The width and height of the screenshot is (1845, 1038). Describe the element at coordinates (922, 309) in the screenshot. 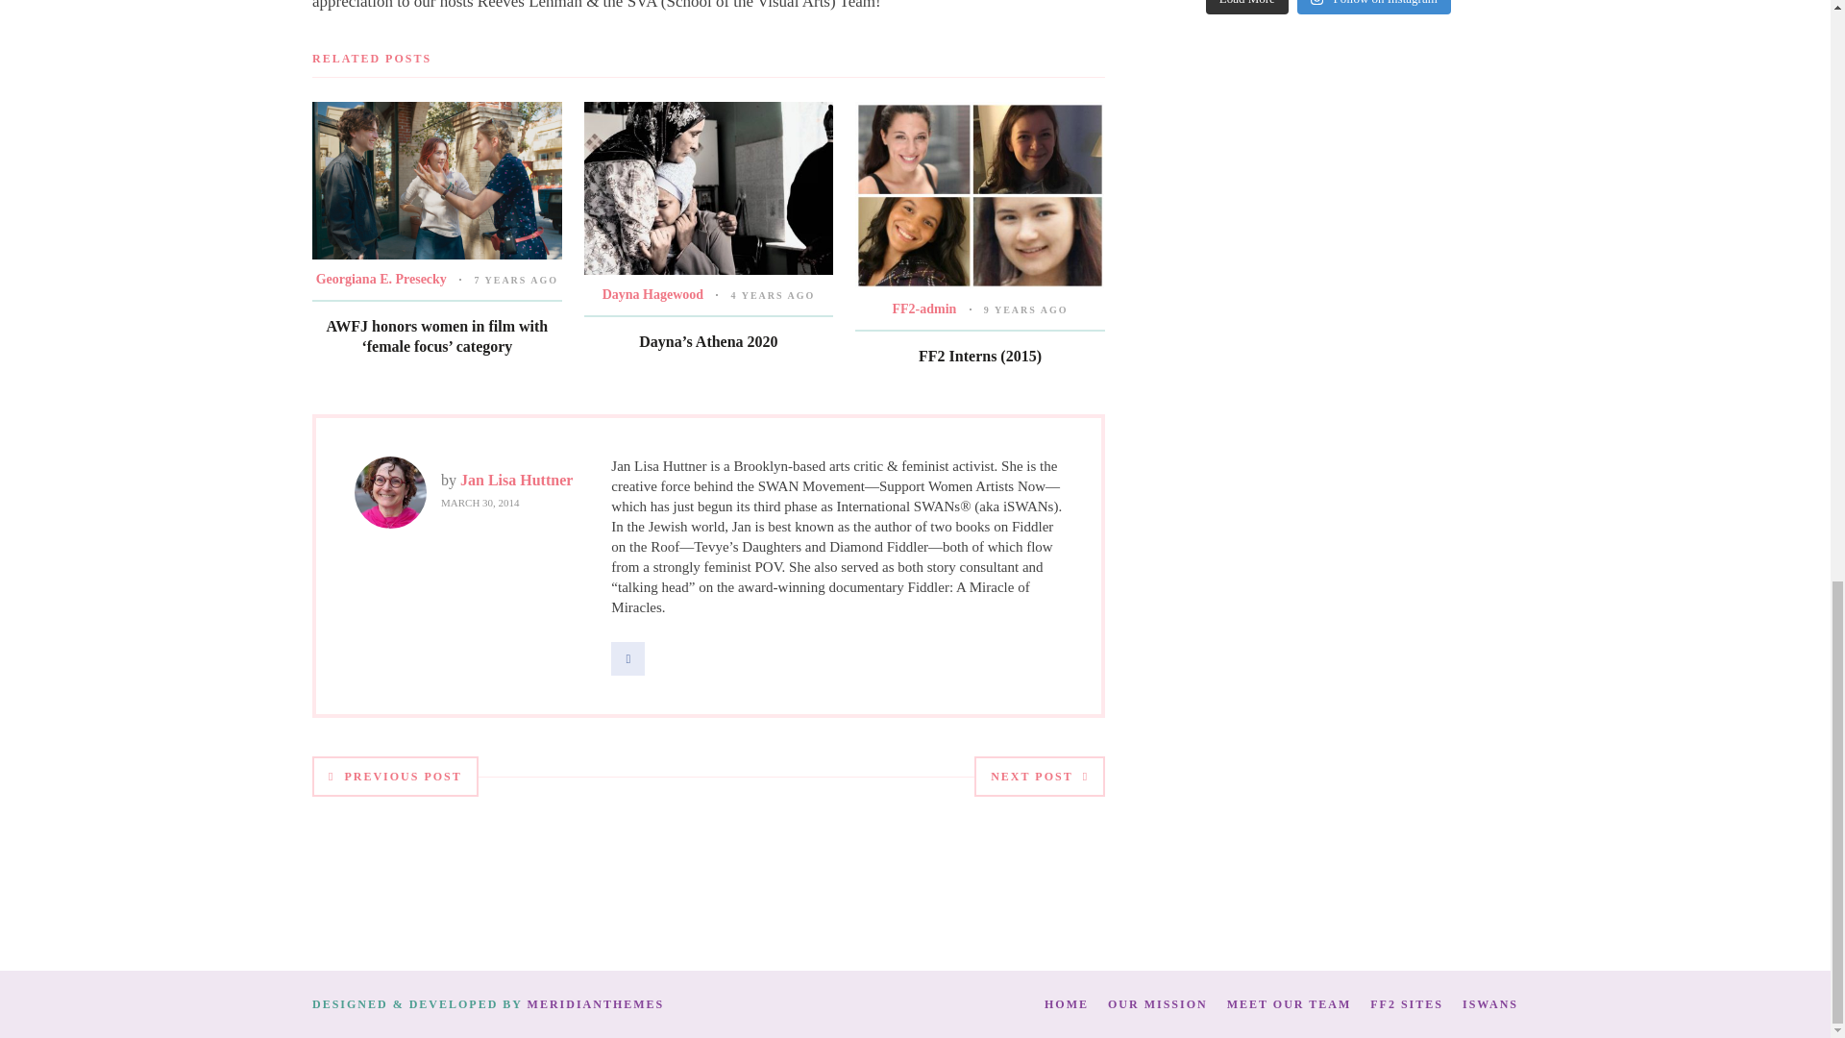

I see `Posts by FF2-admin` at that location.